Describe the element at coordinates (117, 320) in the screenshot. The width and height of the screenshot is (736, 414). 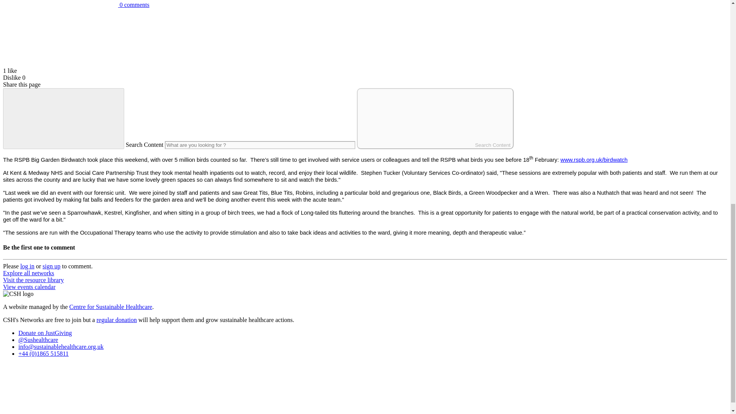
I see `regular donation` at that location.